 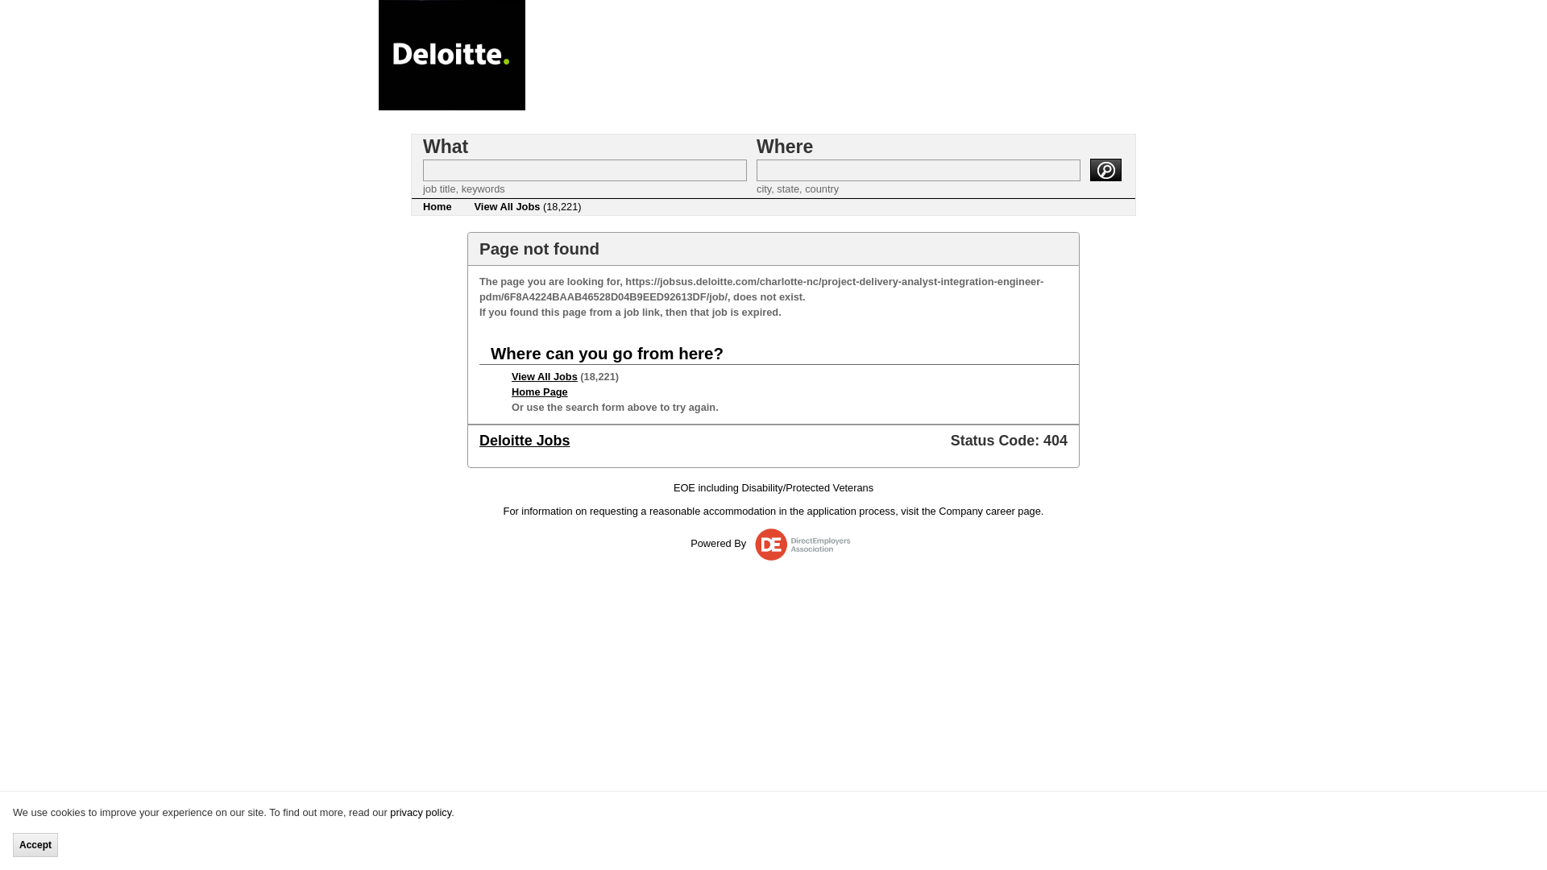 I want to click on Search Location, so click(x=918, y=169).